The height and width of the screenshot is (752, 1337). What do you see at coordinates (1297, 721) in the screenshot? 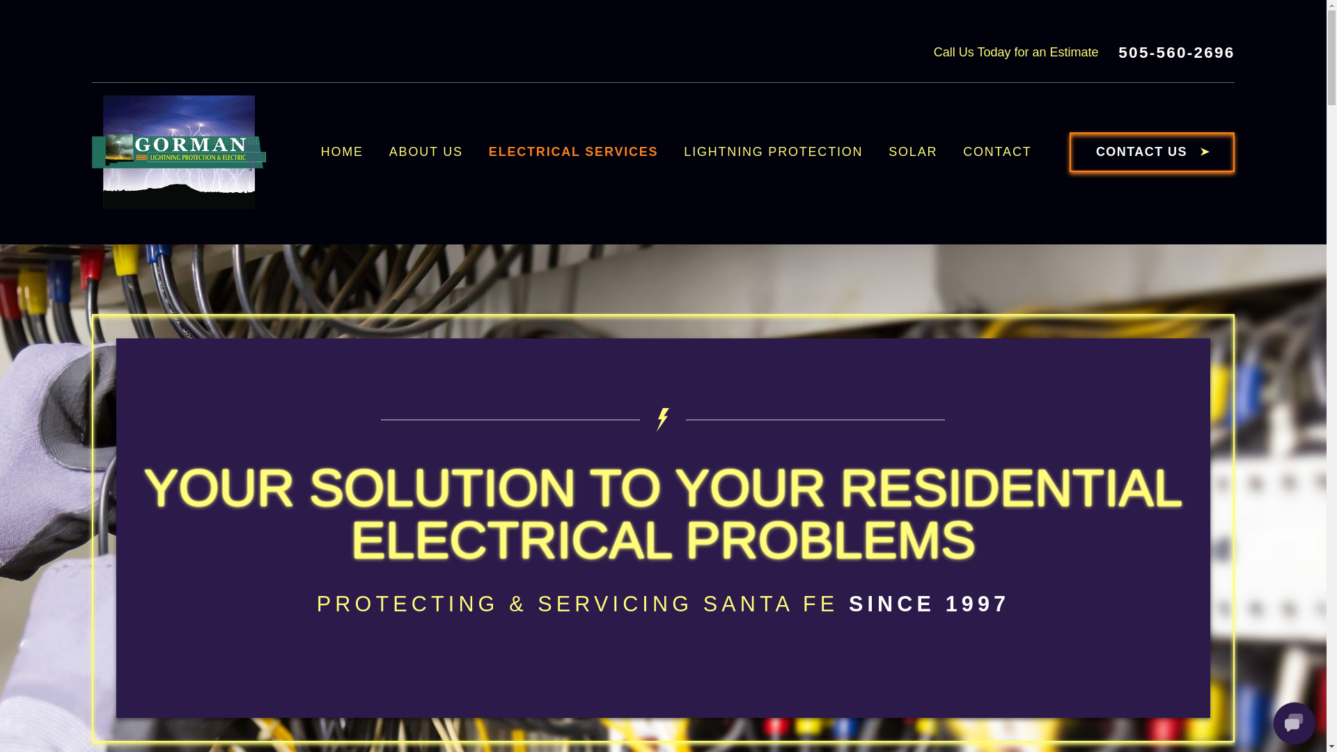
I see `Open the accessibility options menu` at bounding box center [1297, 721].